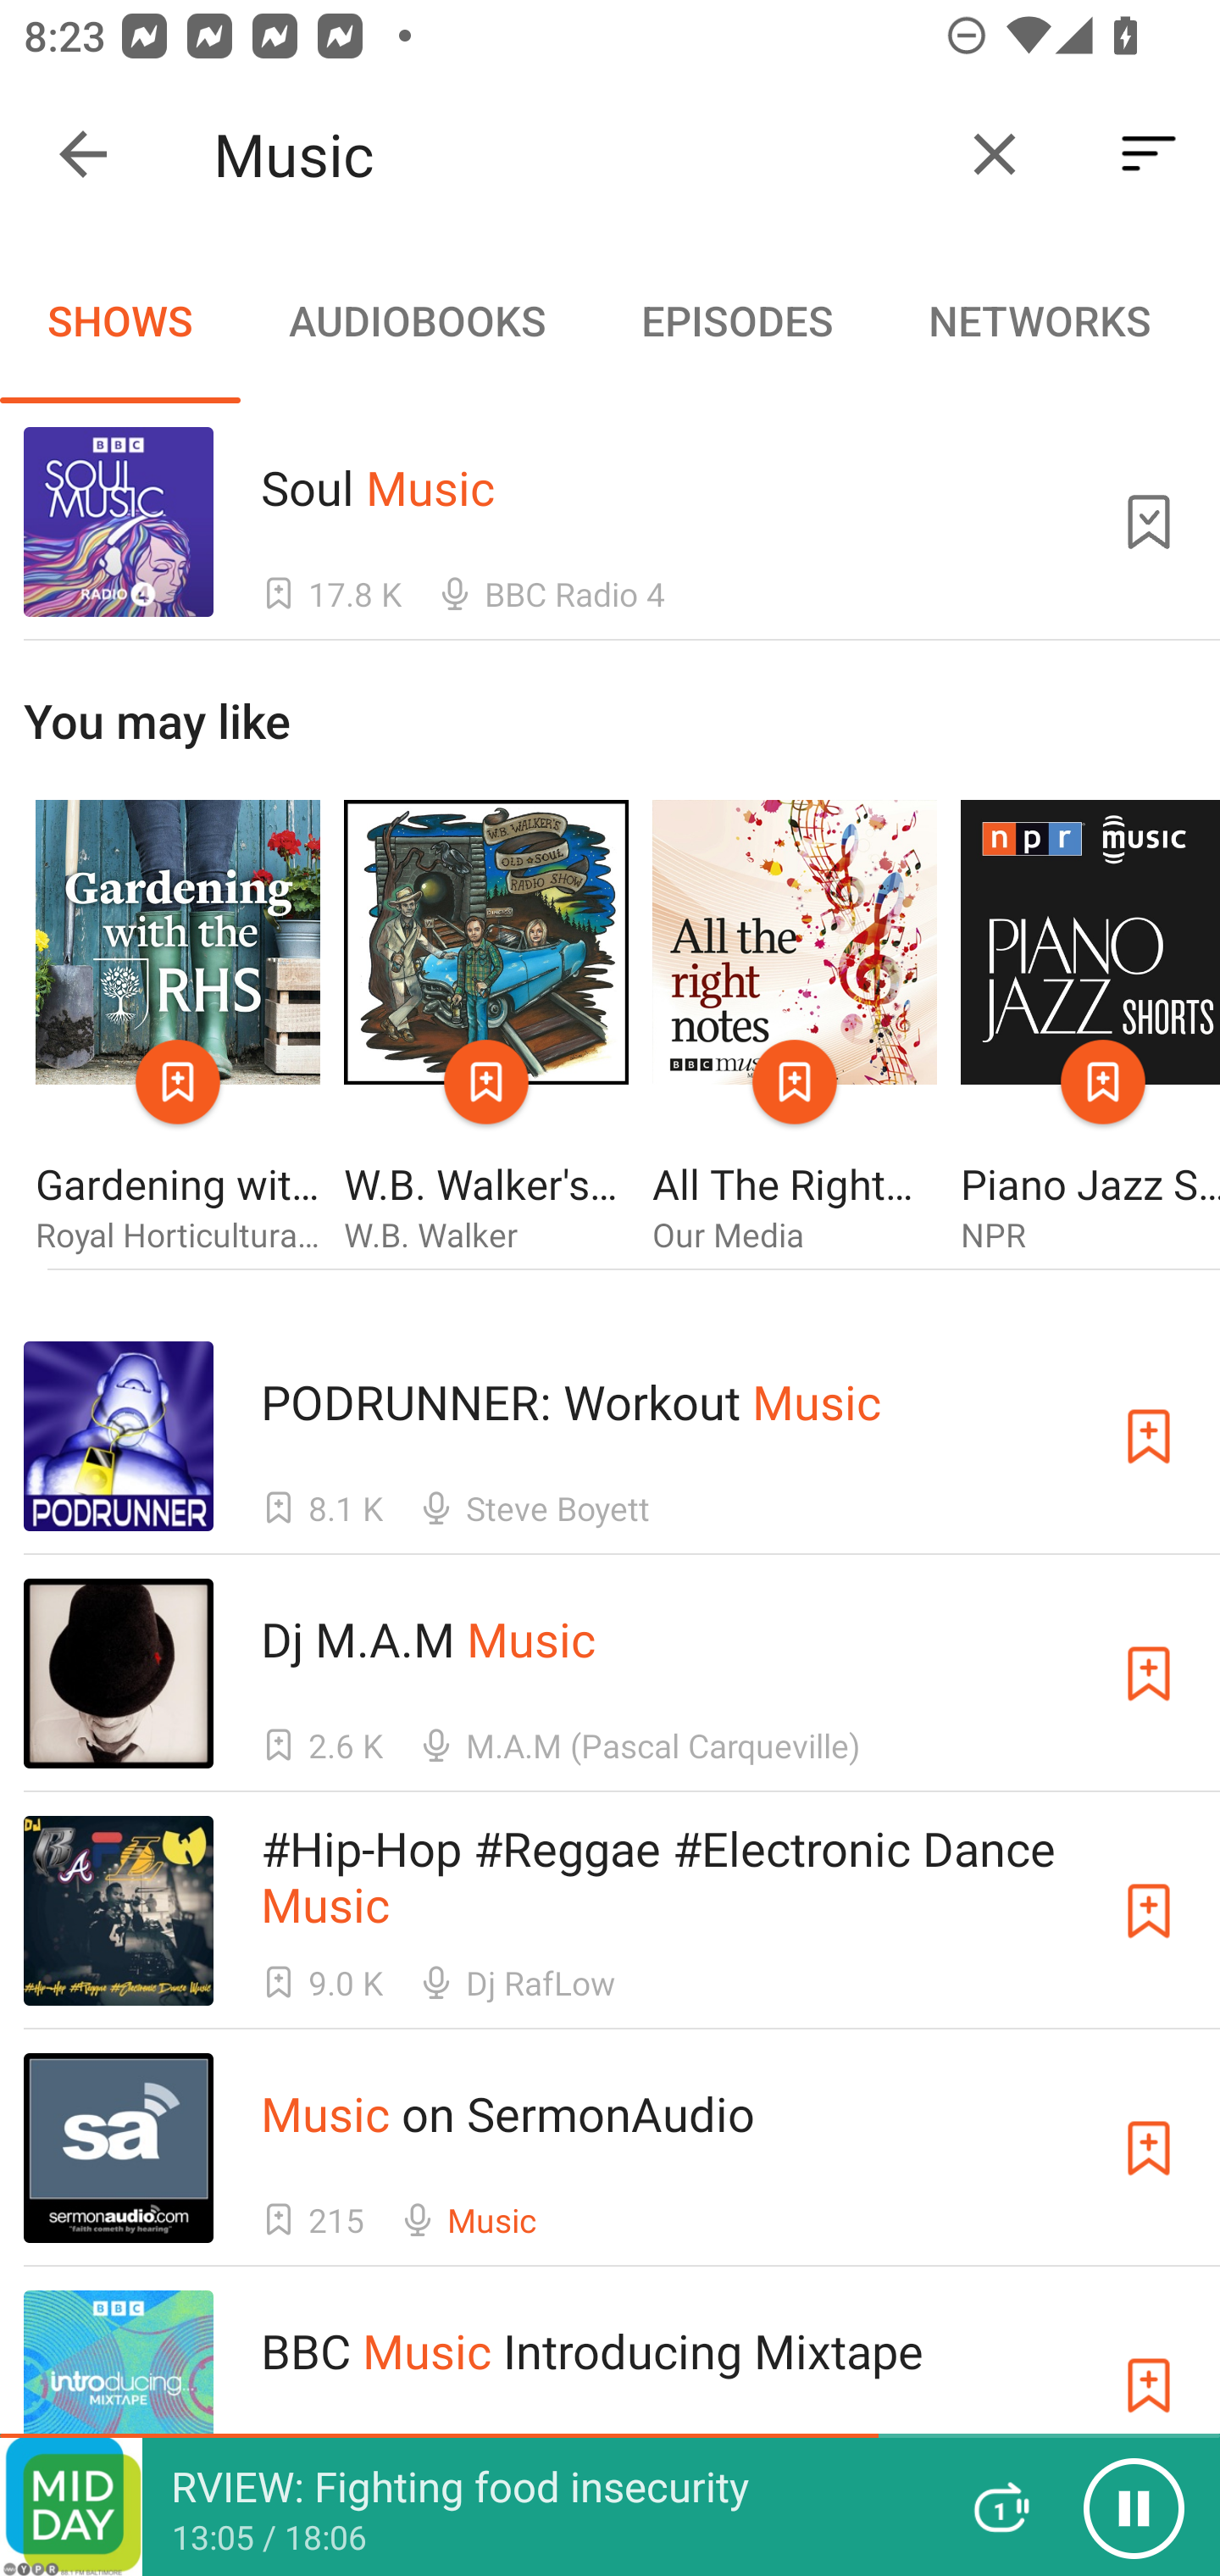  Describe the element at coordinates (1149, 154) in the screenshot. I see `Sort By` at that location.